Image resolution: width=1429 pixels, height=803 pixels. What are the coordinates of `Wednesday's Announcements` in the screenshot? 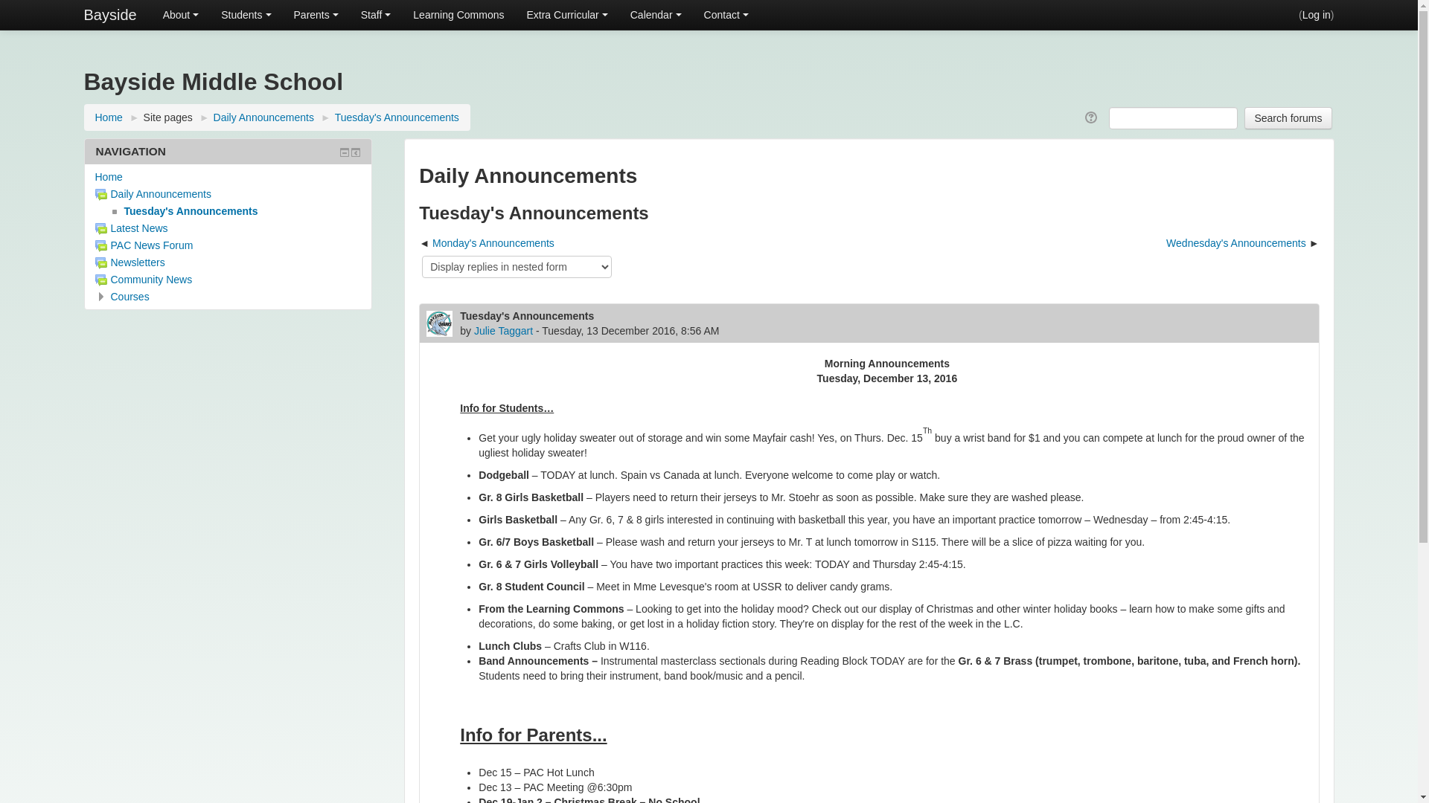 It's located at (1236, 243).